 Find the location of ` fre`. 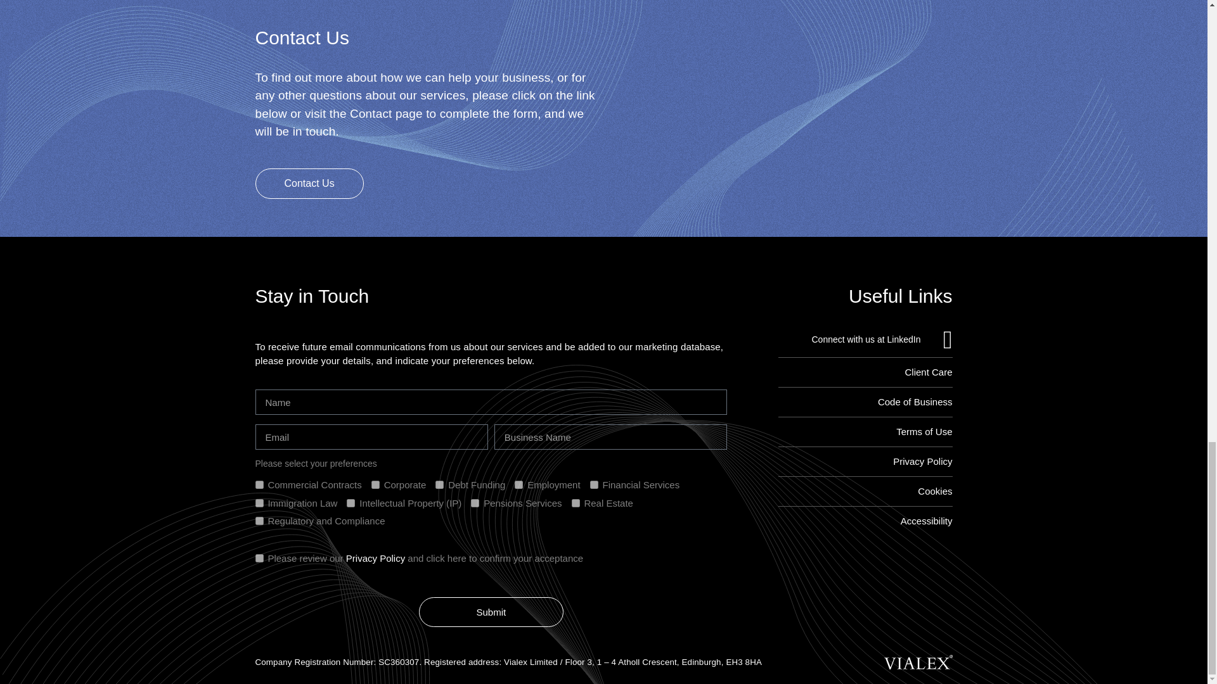

 fre is located at coordinates (576, 503).